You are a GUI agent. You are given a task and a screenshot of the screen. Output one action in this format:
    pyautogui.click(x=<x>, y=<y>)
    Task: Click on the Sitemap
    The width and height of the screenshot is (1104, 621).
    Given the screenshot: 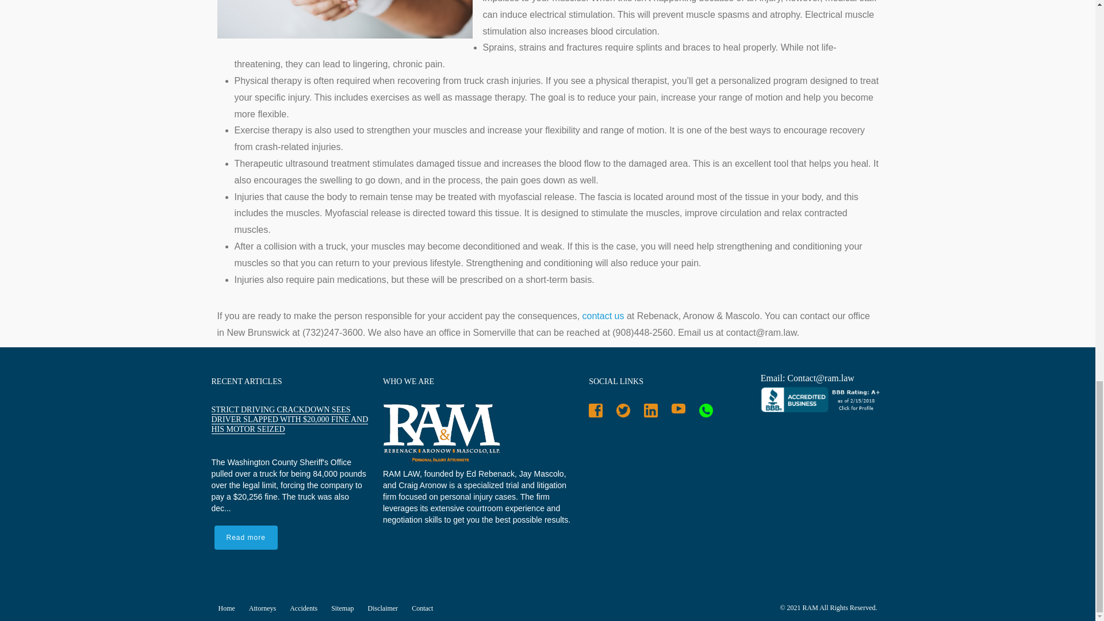 What is the action you would take?
    pyautogui.click(x=346, y=608)
    